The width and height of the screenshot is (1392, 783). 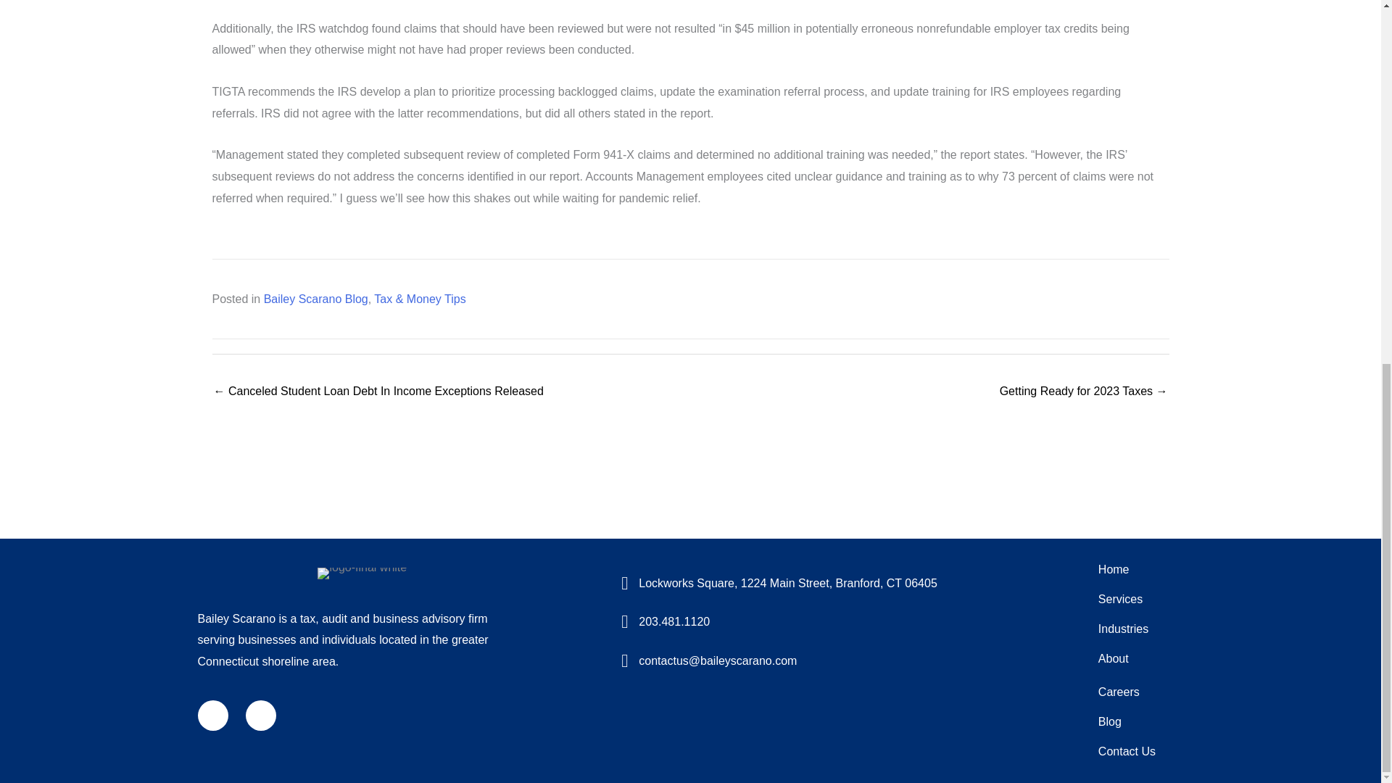 I want to click on Bailey Scarano Blog, so click(x=316, y=299).